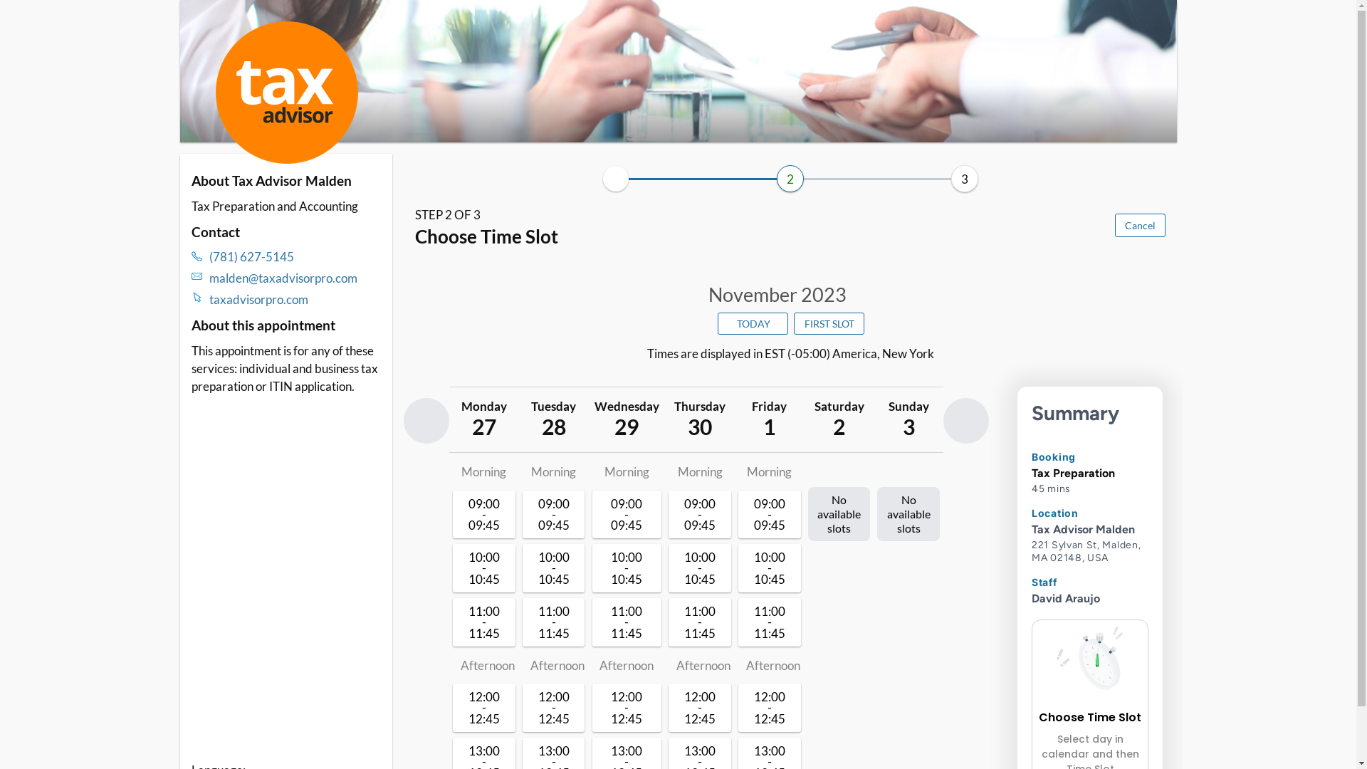  What do you see at coordinates (295, 299) in the screenshot?
I see `taxadvisorpro.com` at bounding box center [295, 299].